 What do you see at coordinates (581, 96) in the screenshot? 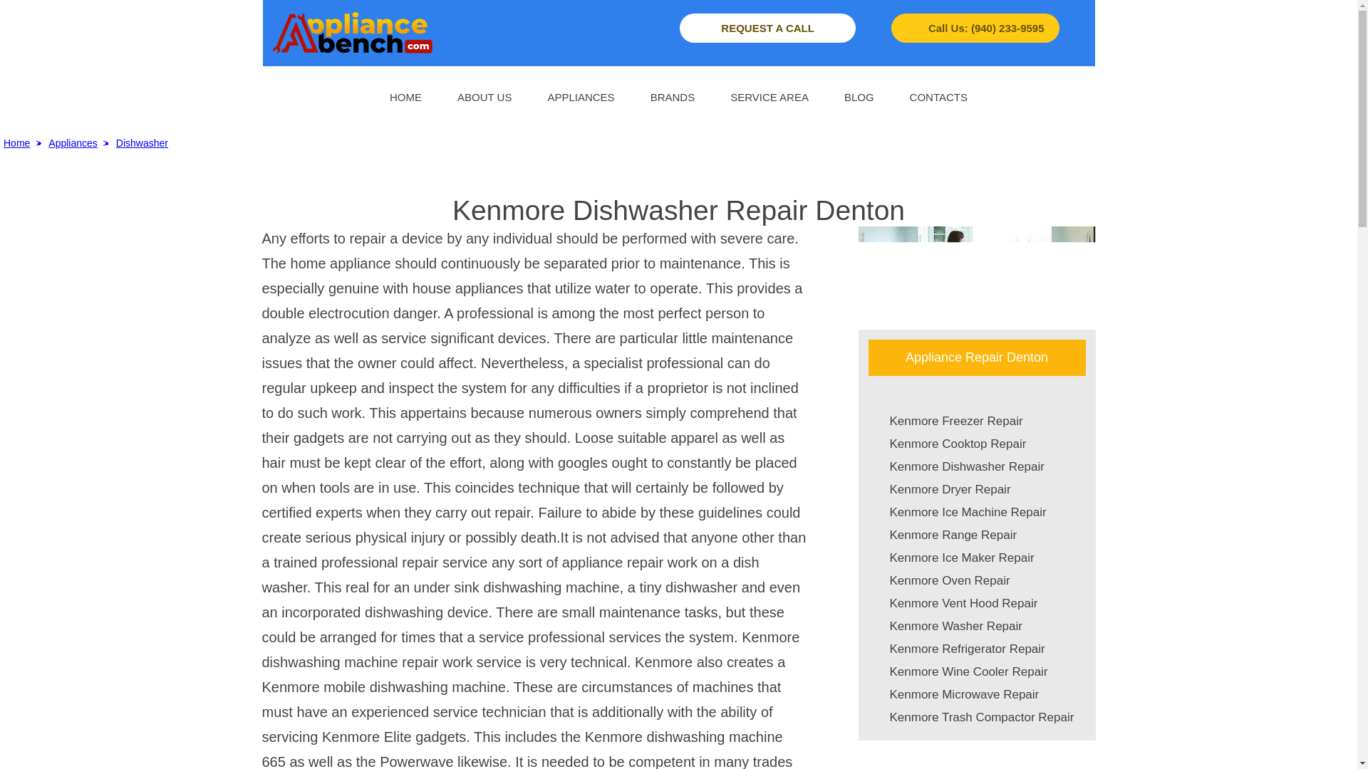
I see `APPLIANCES` at bounding box center [581, 96].